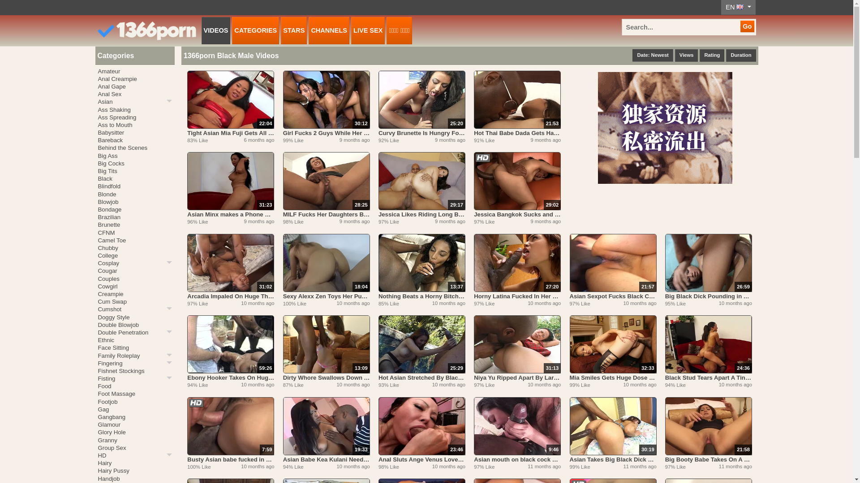 This screenshot has height=483, width=860. Describe the element at coordinates (327, 296) in the screenshot. I see `Sexy Alexx Zen Toys Her Pussy And Gets Slammed By Kaution` at that location.